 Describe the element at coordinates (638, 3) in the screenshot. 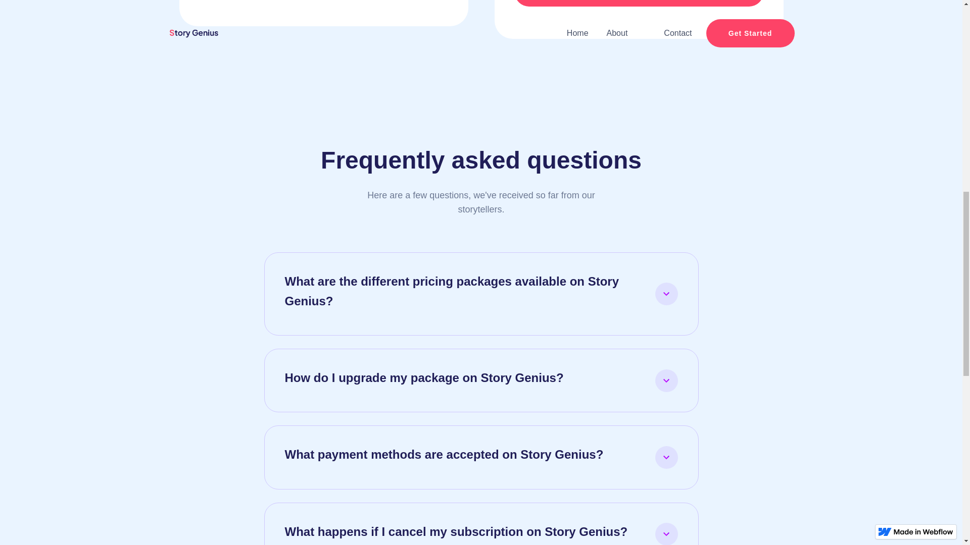

I see `Get started` at that location.